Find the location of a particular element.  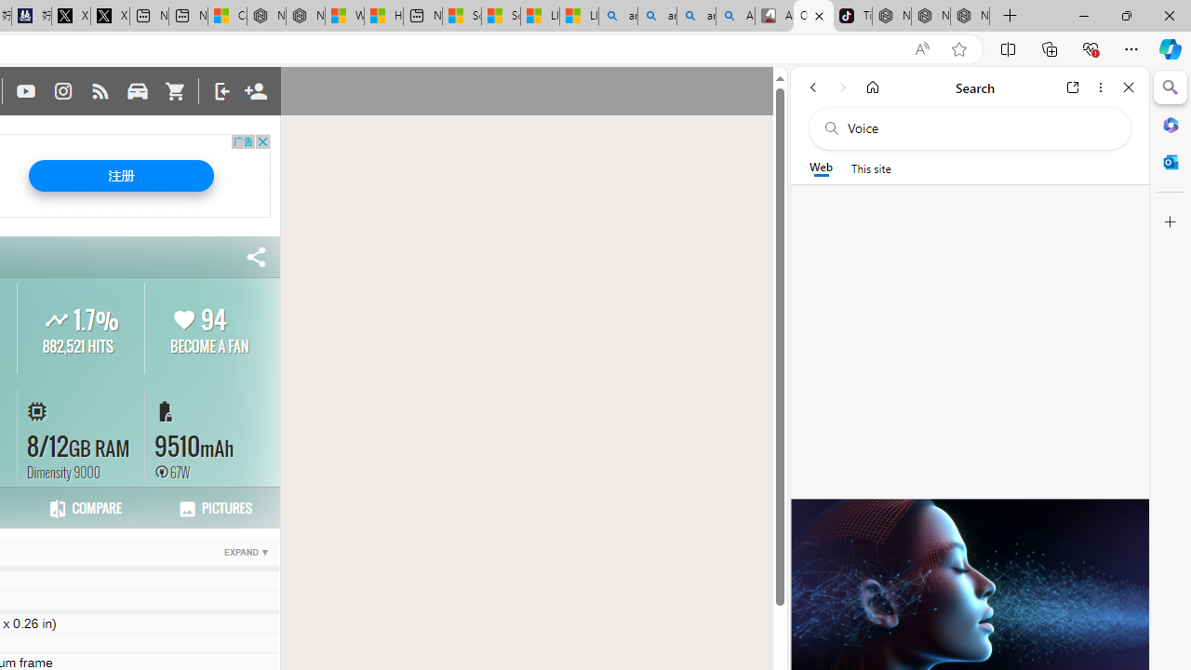

Forward is located at coordinates (843, 87).